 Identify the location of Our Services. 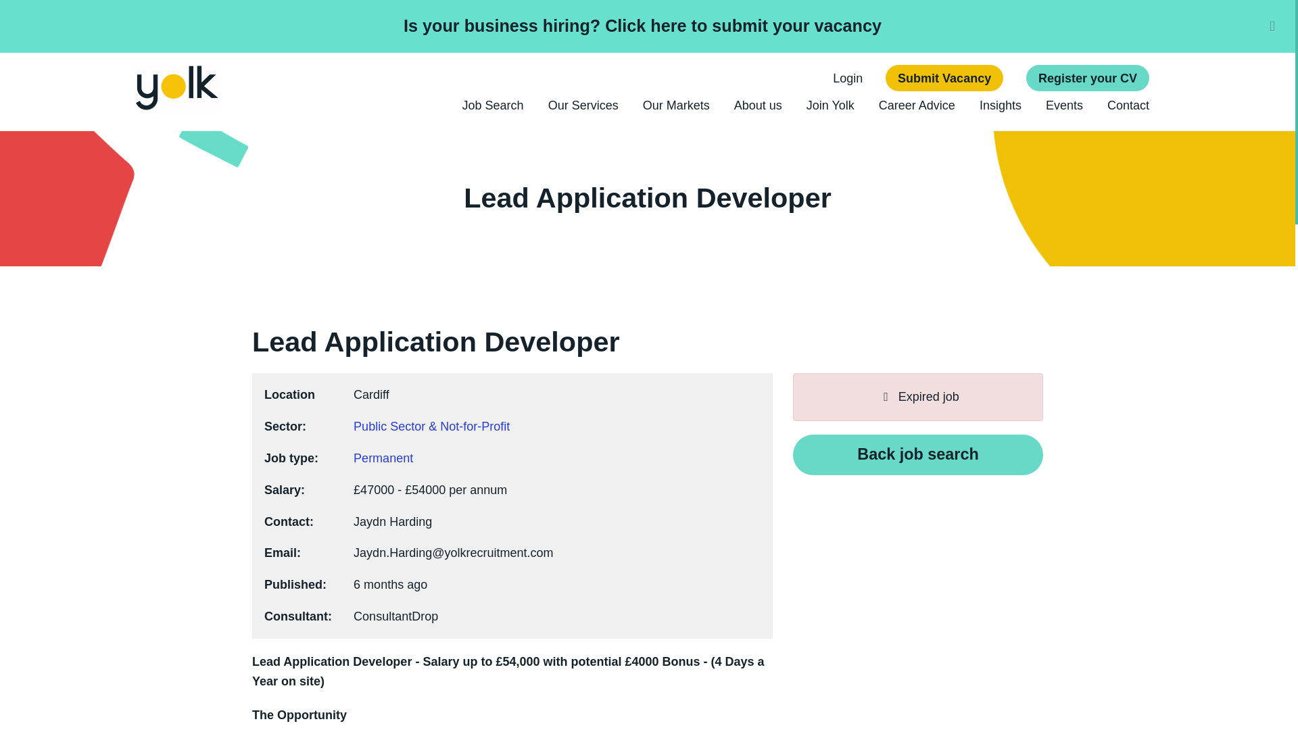
(583, 105).